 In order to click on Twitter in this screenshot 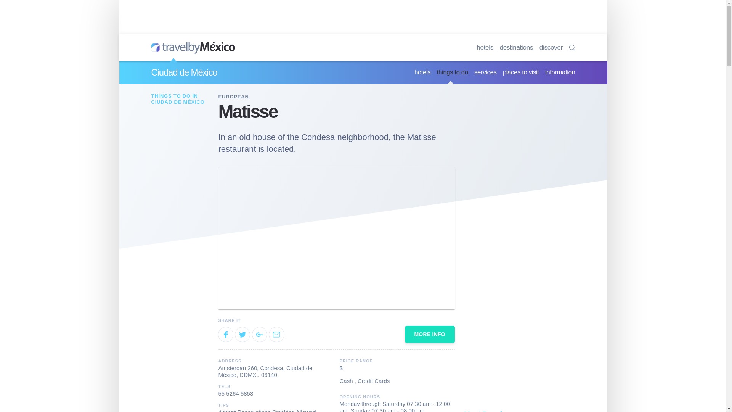, I will do `click(242, 334)`.